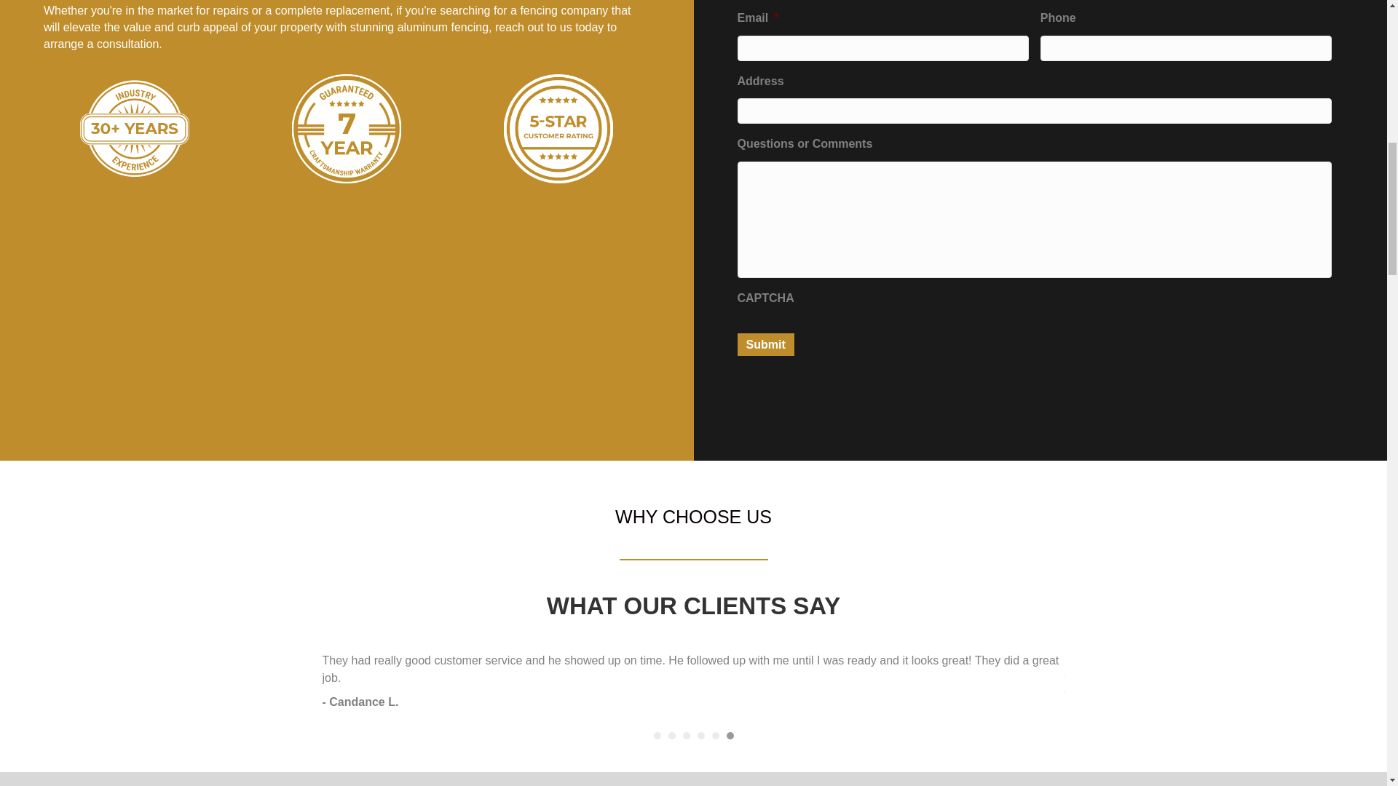 This screenshot has width=1398, height=786. What do you see at coordinates (657, 735) in the screenshot?
I see `1` at bounding box center [657, 735].